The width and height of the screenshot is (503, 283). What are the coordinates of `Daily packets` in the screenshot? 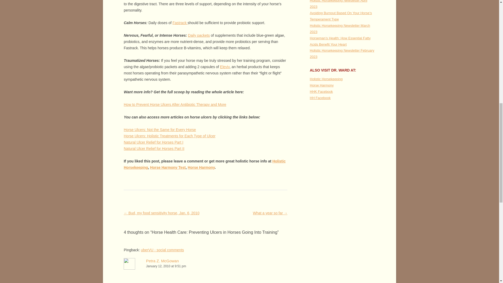 It's located at (199, 35).